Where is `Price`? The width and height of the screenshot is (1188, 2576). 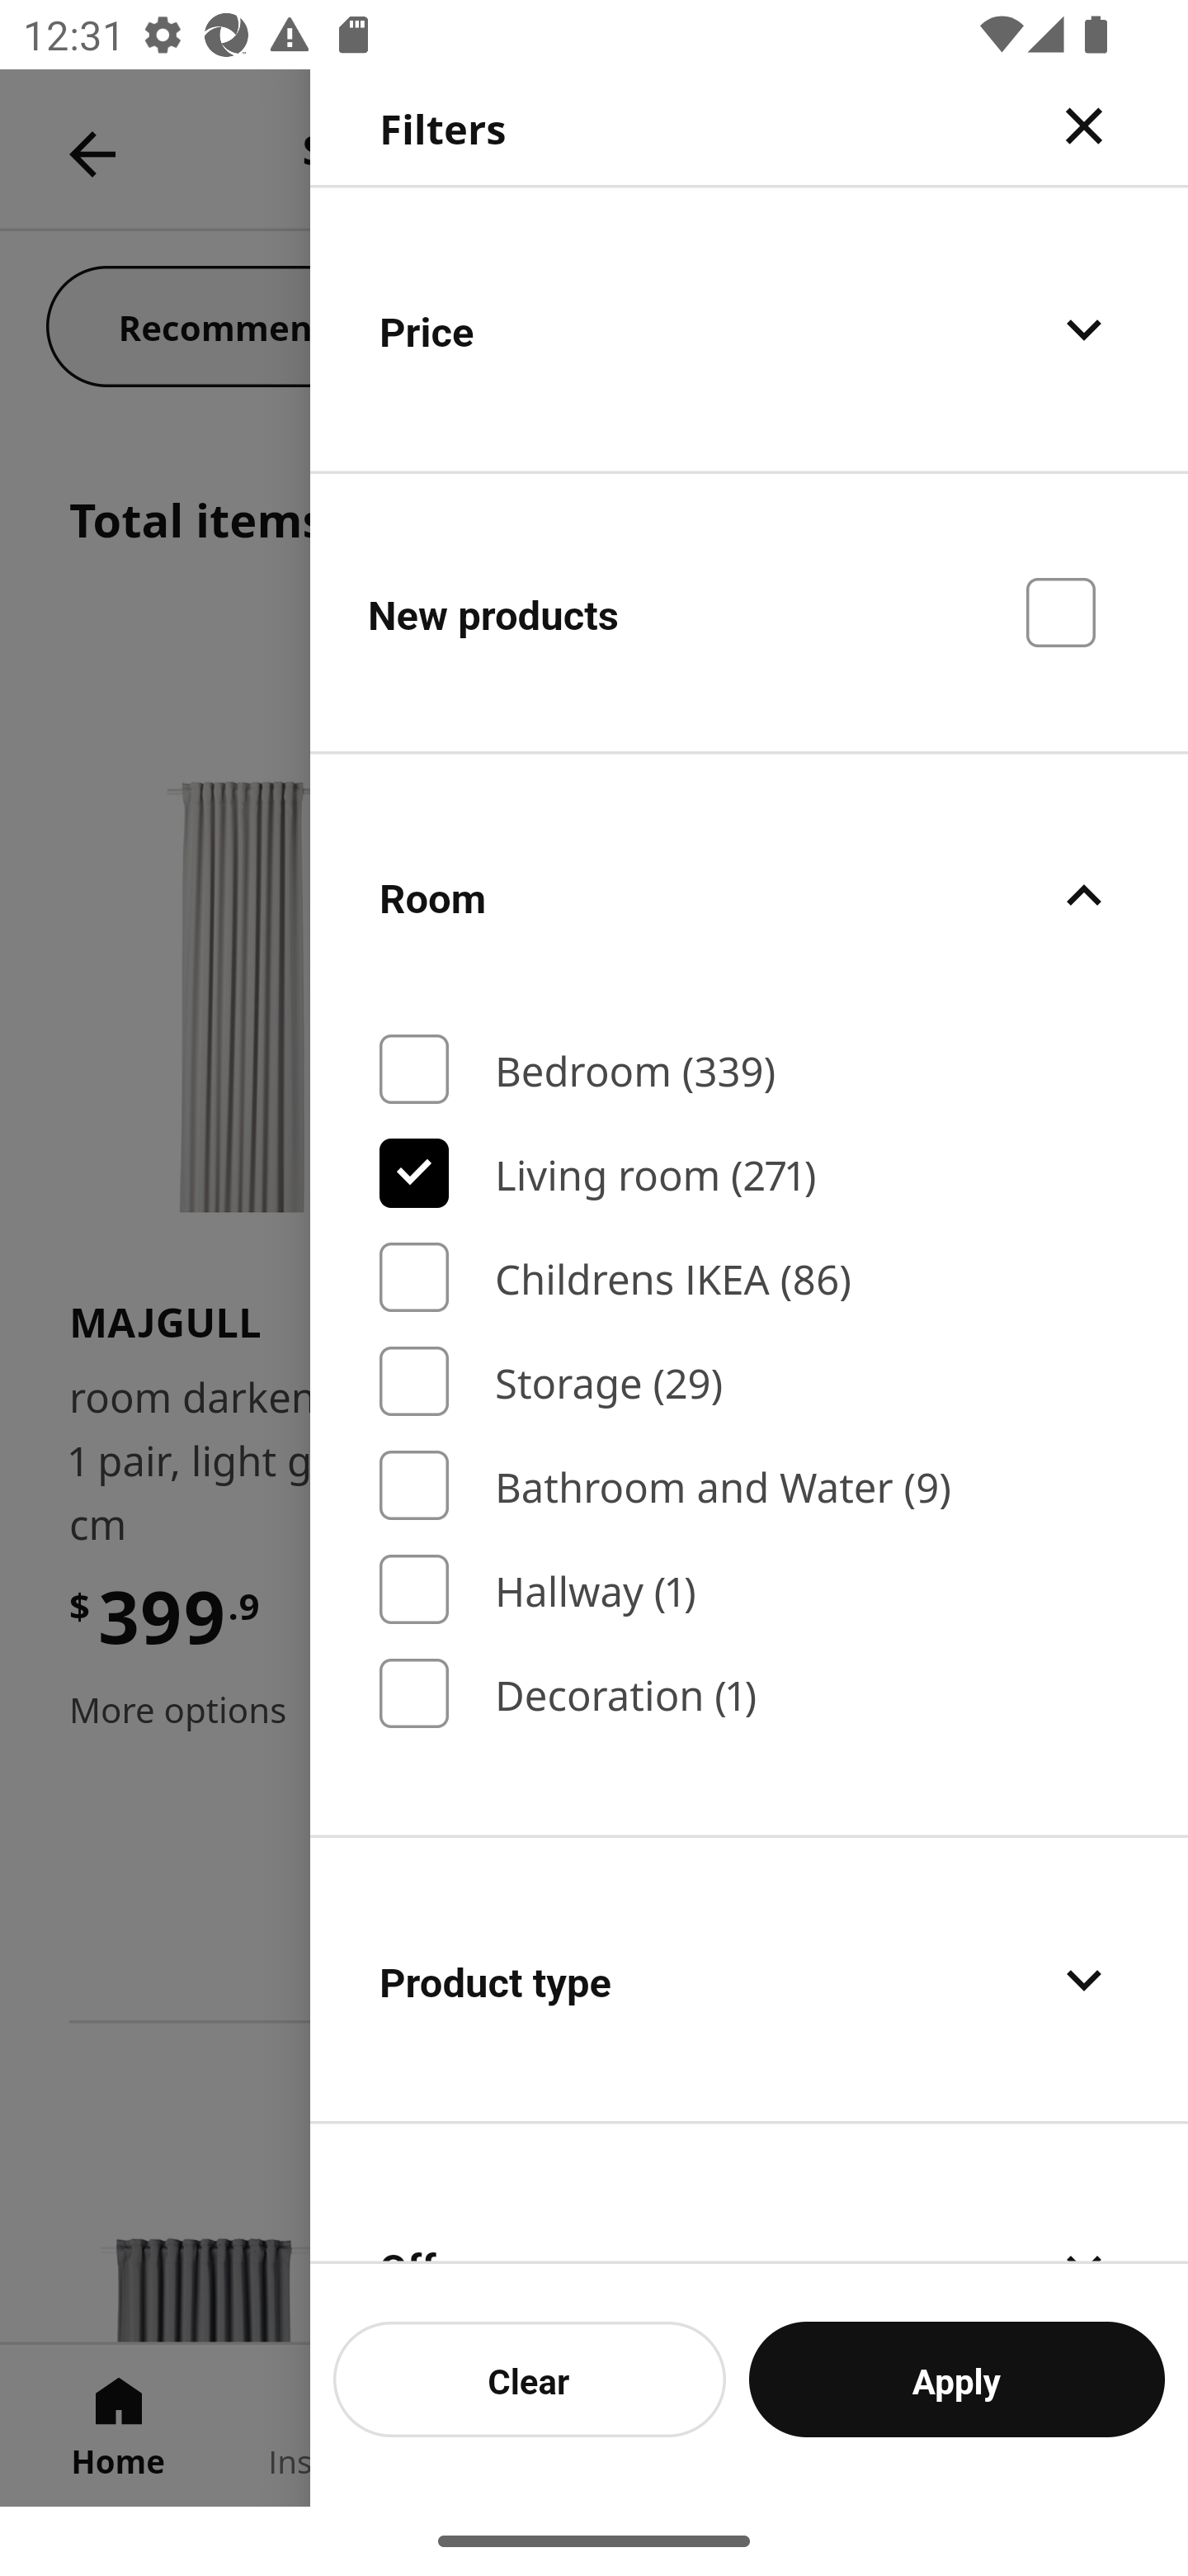 Price is located at coordinates (749, 329).